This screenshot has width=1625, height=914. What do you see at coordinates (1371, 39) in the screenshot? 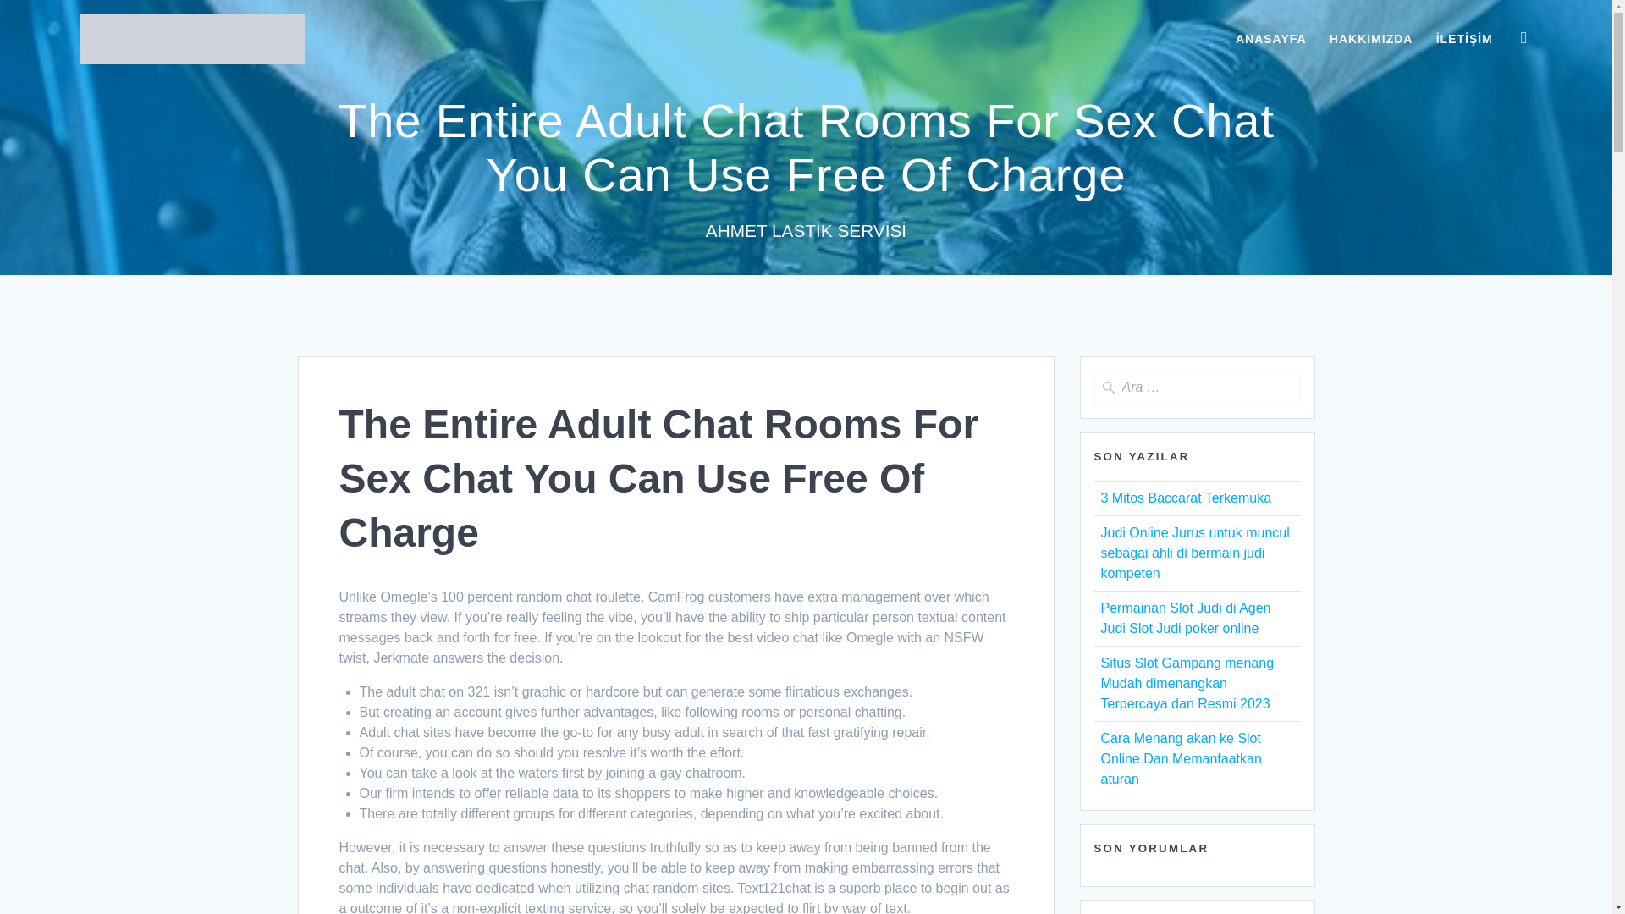
I see `HAKKIMIZDA` at bounding box center [1371, 39].